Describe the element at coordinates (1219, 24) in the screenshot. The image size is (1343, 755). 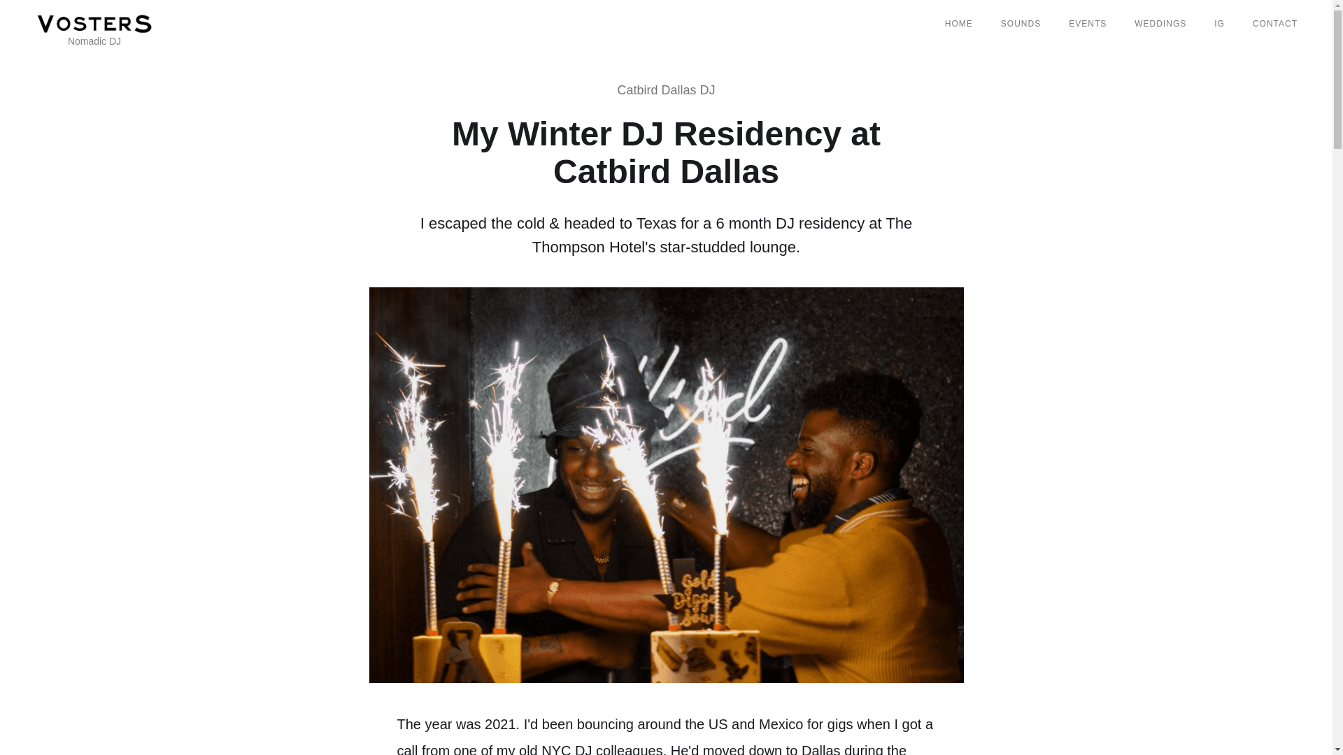
I see `IG` at that location.